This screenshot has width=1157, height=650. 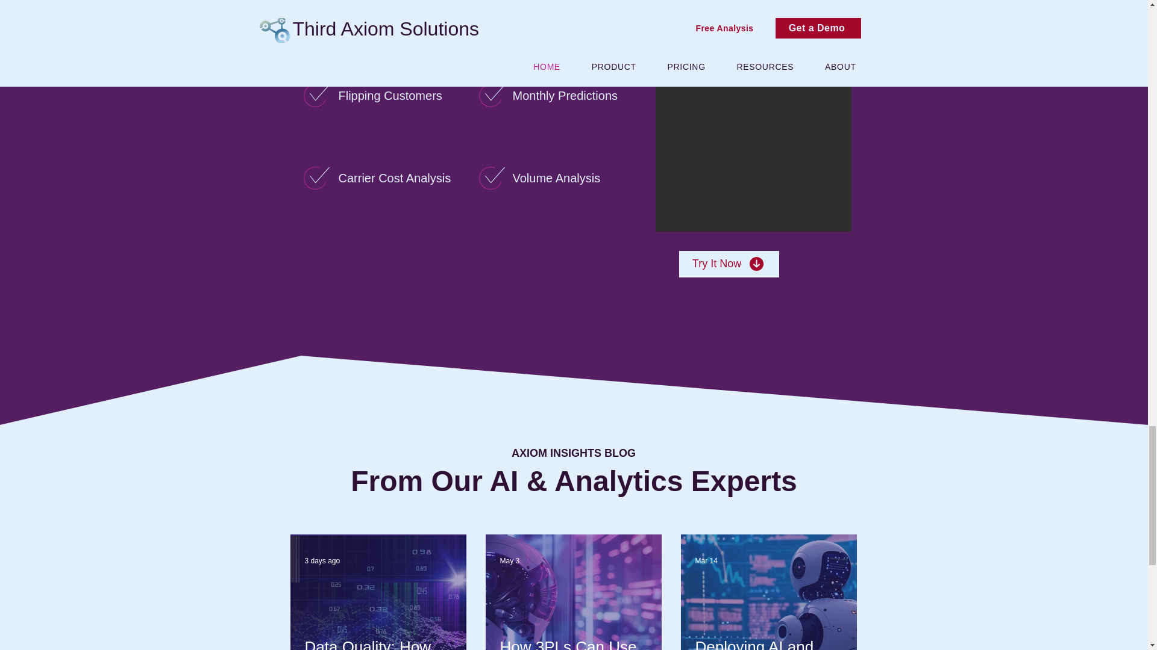 What do you see at coordinates (706, 560) in the screenshot?
I see `Mar 14` at bounding box center [706, 560].